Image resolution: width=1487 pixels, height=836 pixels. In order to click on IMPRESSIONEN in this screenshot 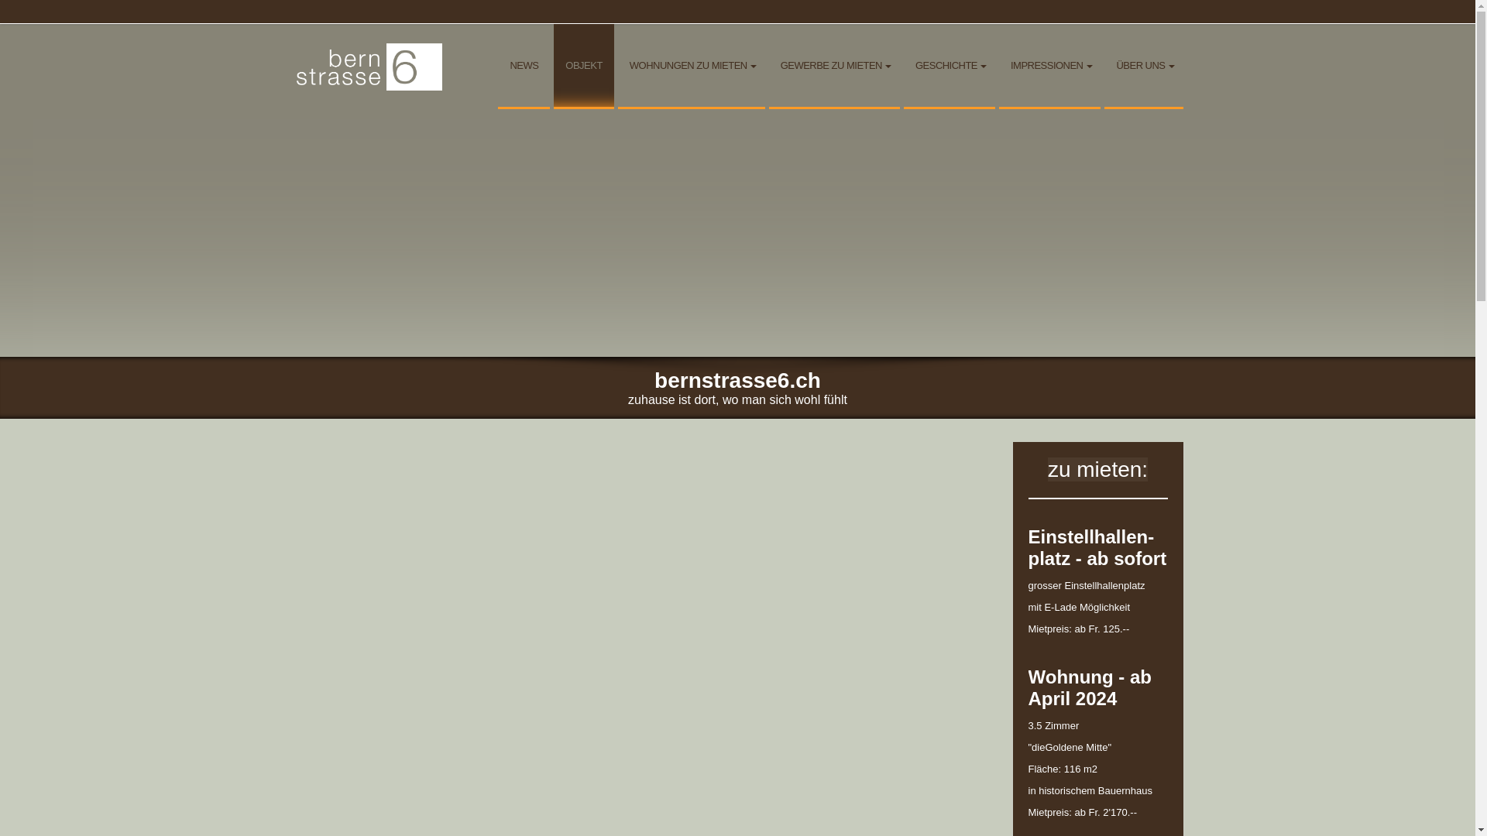, I will do `click(1050, 67)`.